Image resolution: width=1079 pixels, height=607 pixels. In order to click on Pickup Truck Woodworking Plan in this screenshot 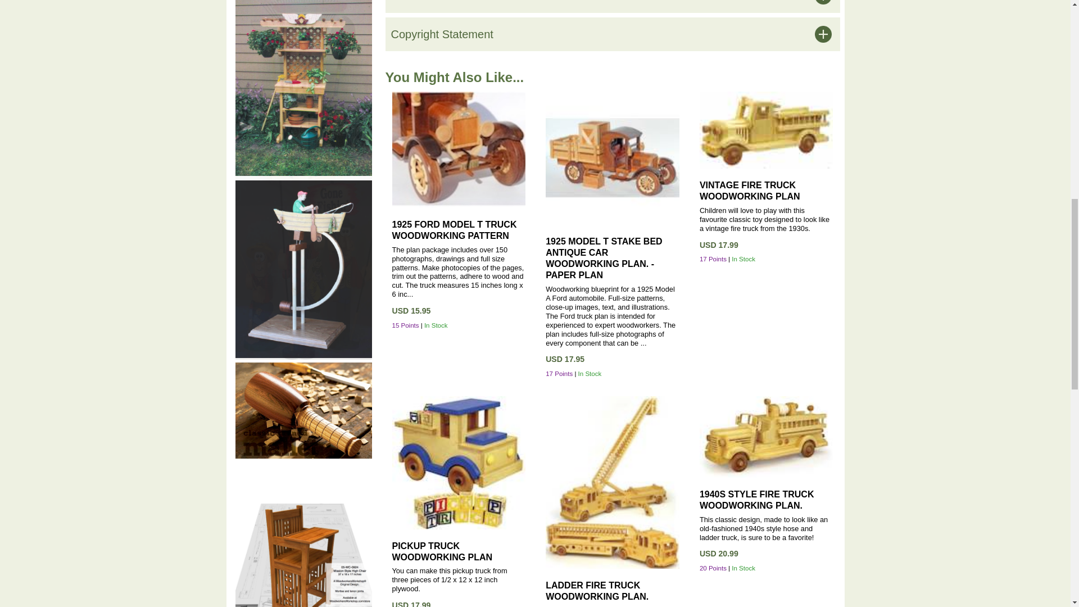, I will do `click(443, 552)`.